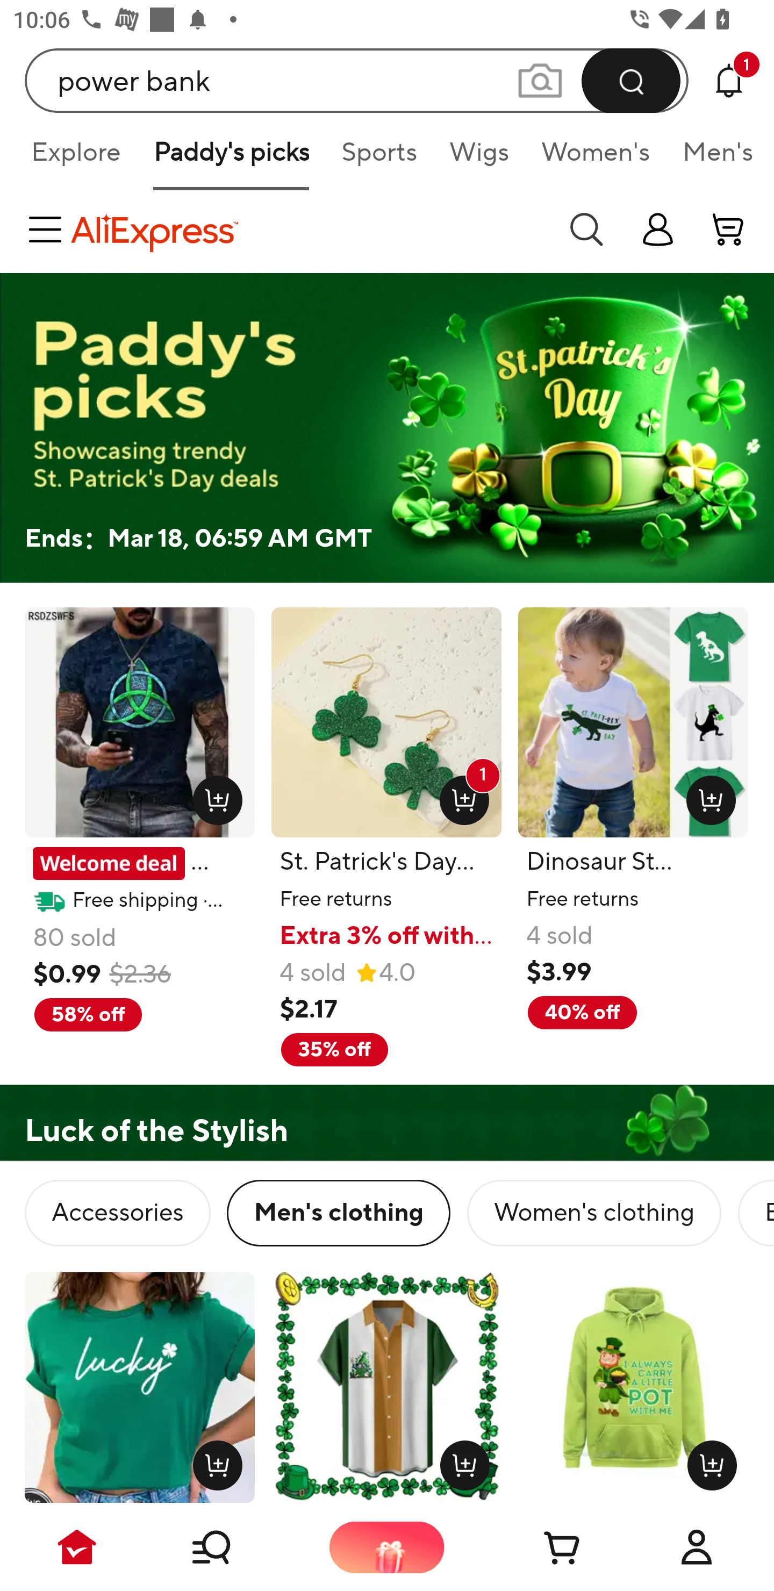 Image resolution: width=774 pixels, height=1591 pixels. I want to click on 128x128.png_, so click(706, 796).